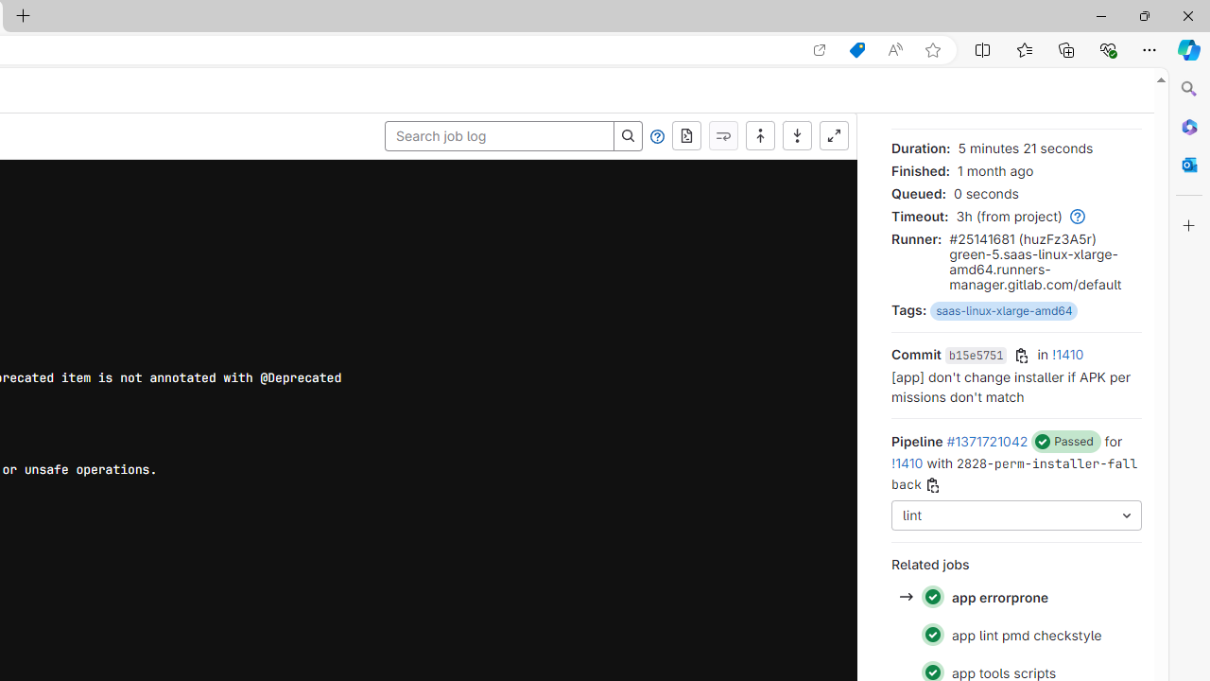 The width and height of the screenshot is (1210, 681). Describe the element at coordinates (976, 356) in the screenshot. I see `b15e5751` at that location.